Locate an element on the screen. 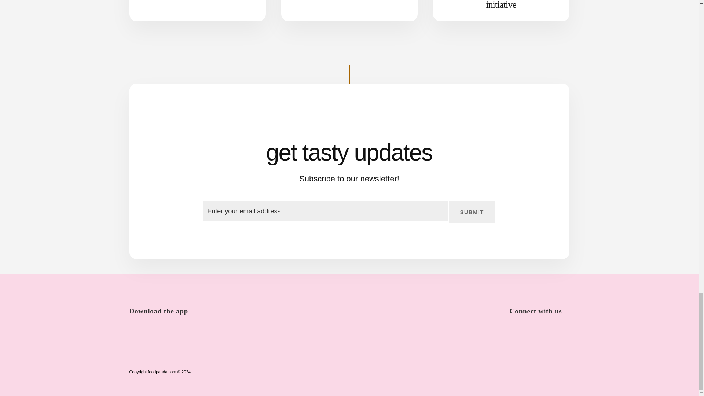 This screenshot has height=396, width=704. Connect with us is located at coordinates (540, 305).